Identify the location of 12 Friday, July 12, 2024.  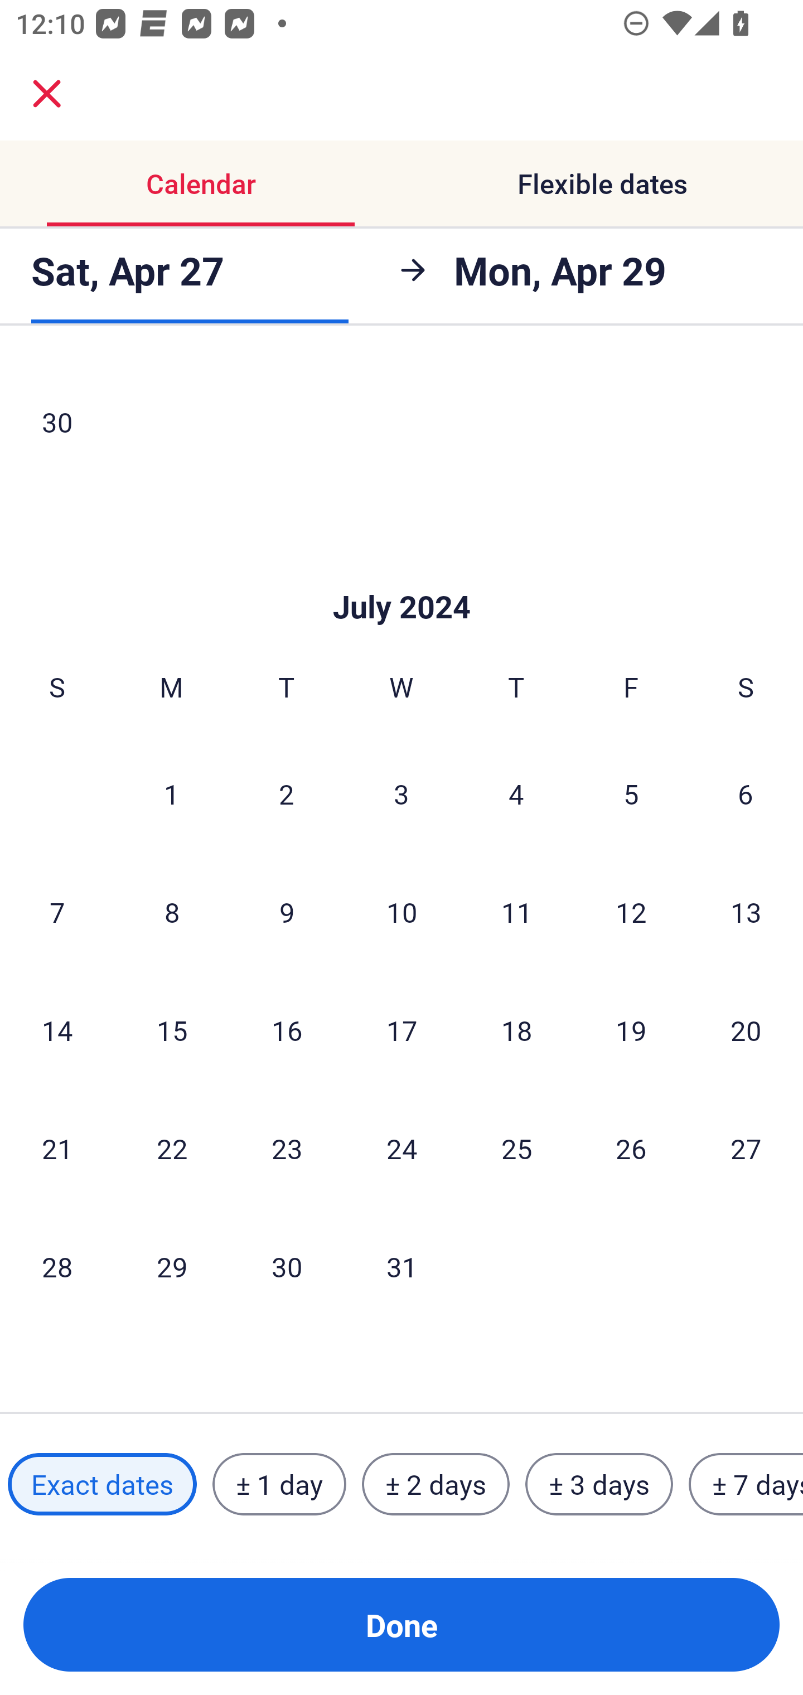
(631, 912).